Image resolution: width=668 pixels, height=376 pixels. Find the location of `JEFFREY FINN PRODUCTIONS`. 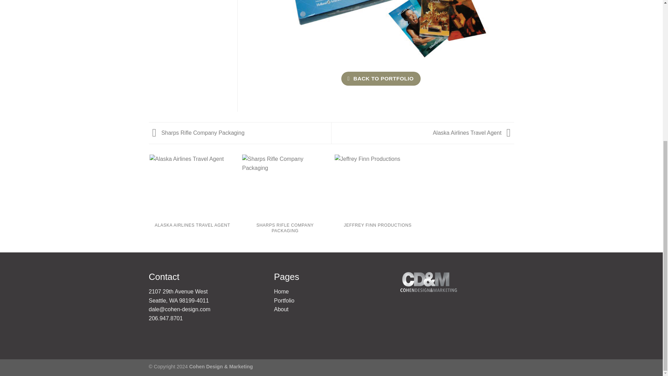

JEFFREY FINN PRODUCTIONS is located at coordinates (377, 197).